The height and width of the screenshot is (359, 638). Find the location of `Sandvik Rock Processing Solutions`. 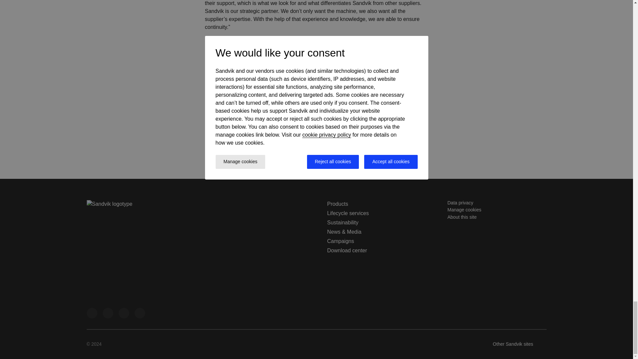

Sandvik Rock Processing Solutions is located at coordinates (91, 313).